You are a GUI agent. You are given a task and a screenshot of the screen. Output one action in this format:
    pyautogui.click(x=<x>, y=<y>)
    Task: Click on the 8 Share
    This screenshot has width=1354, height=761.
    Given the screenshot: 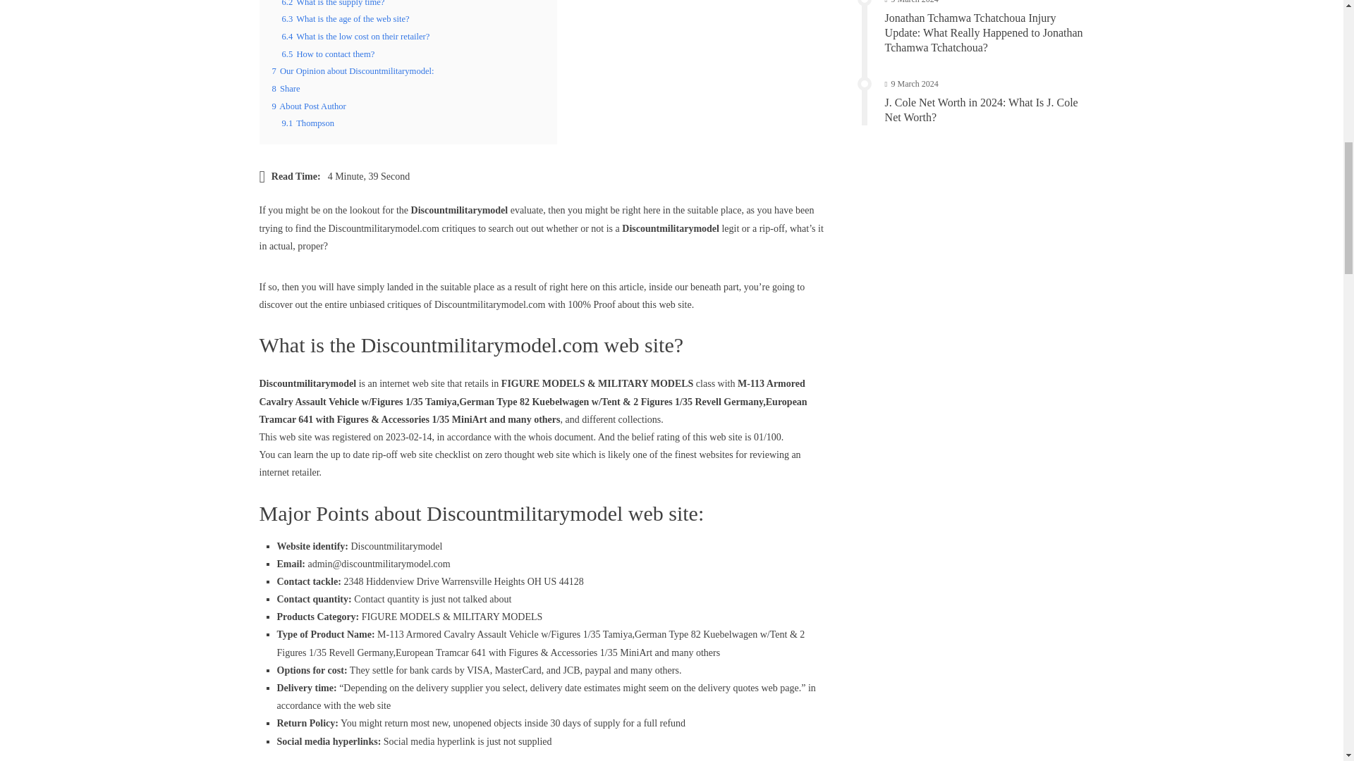 What is the action you would take?
    pyautogui.click(x=286, y=88)
    